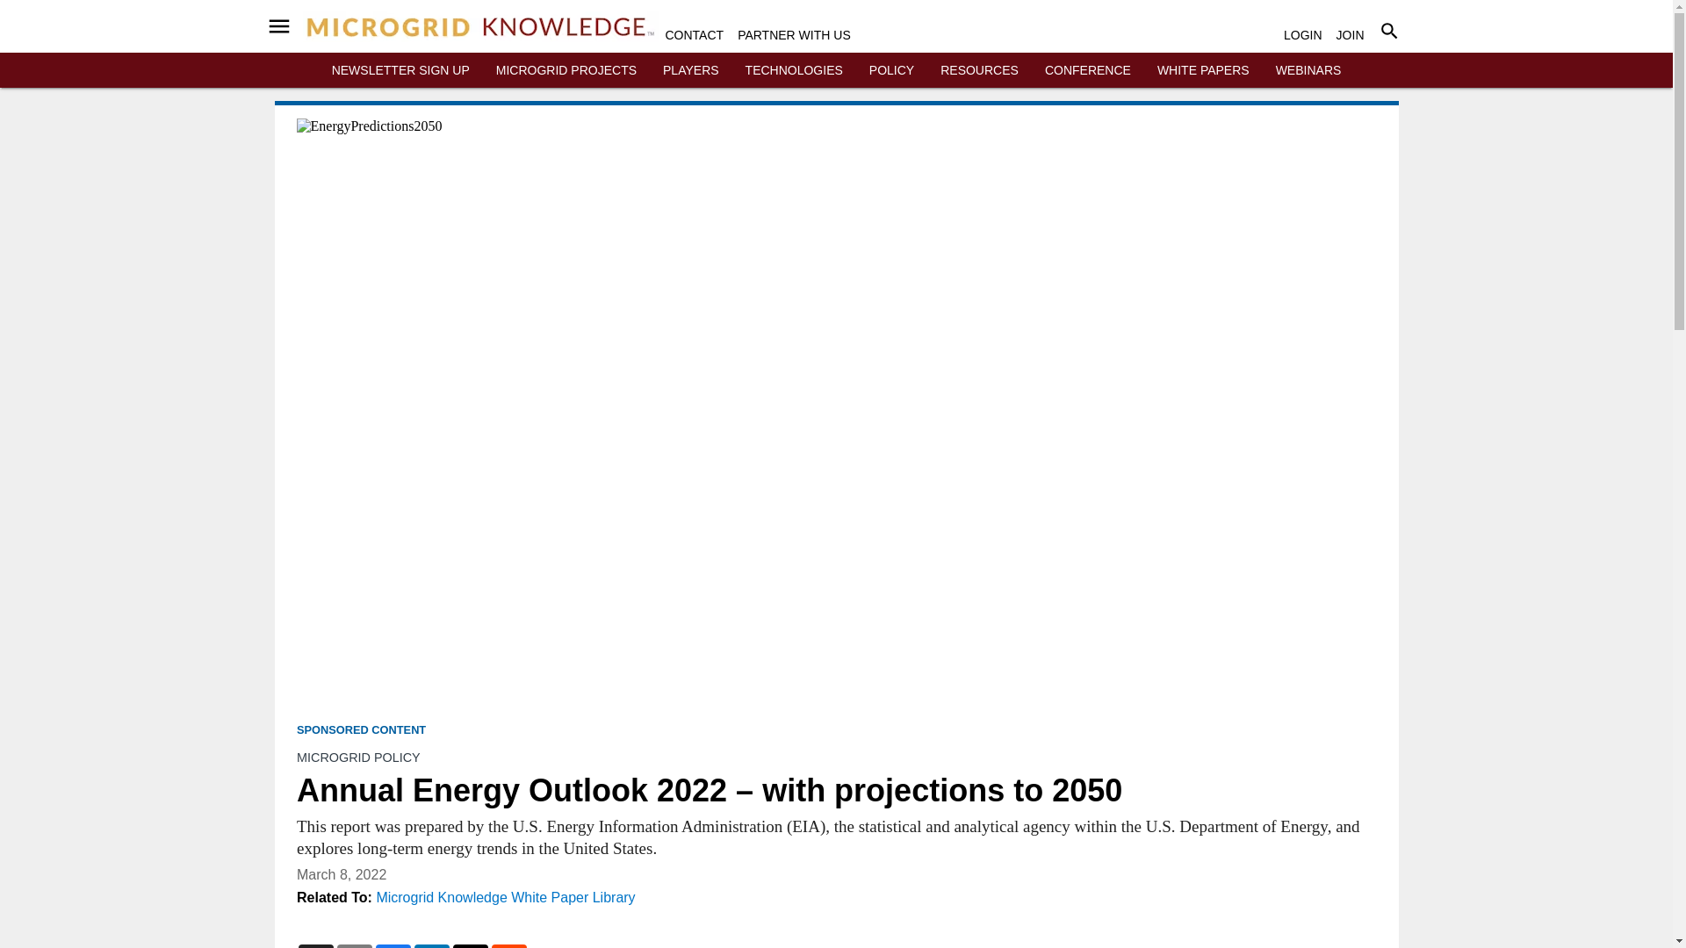 The height and width of the screenshot is (948, 1686). I want to click on WHITE PAPERS, so click(1203, 70).